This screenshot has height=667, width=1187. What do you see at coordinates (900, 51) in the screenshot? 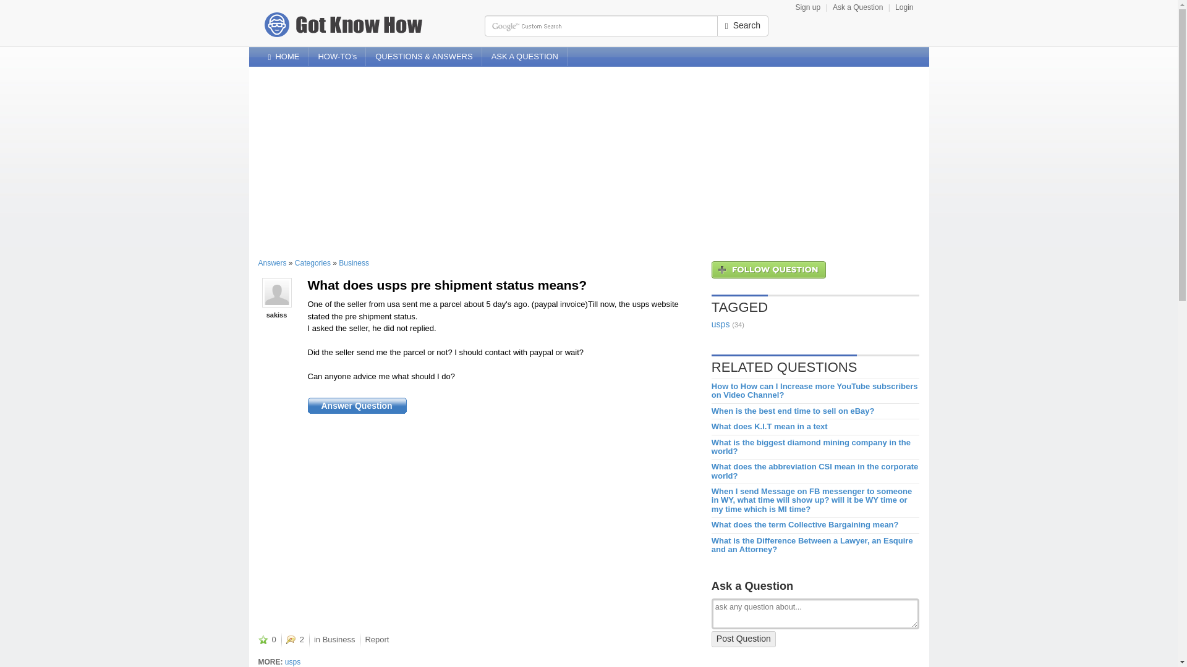
I see `Facebook Page` at bounding box center [900, 51].